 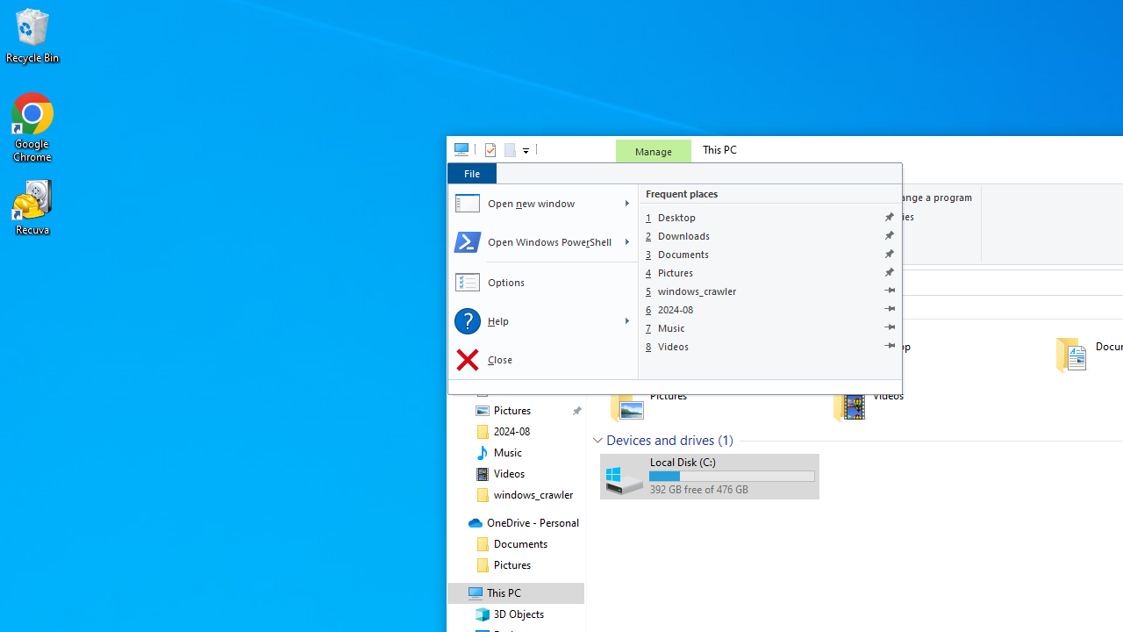 What do you see at coordinates (770, 255) in the screenshot?
I see `Documents` at bounding box center [770, 255].